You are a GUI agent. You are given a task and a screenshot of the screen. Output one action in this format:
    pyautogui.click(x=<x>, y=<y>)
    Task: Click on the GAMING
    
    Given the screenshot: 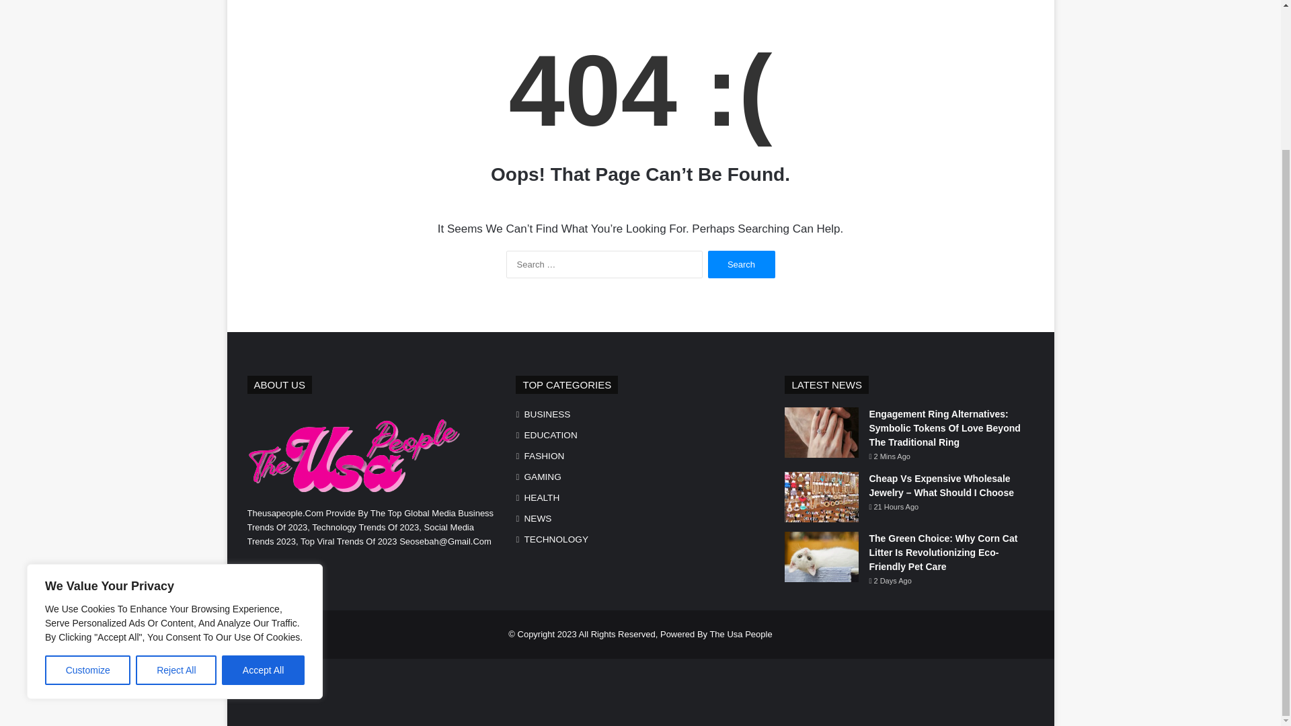 What is the action you would take?
    pyautogui.click(x=542, y=477)
    